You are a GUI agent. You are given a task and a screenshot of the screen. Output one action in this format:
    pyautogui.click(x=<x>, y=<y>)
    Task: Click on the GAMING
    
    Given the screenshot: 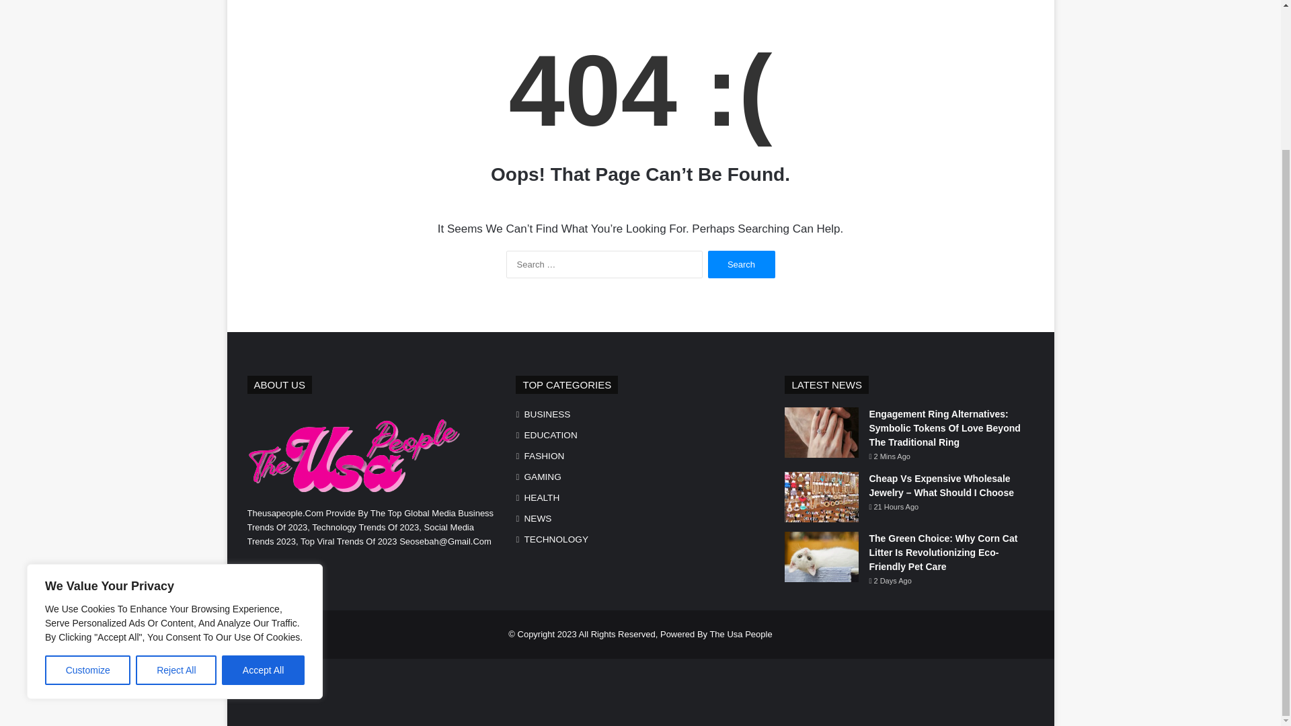 What is the action you would take?
    pyautogui.click(x=542, y=477)
    